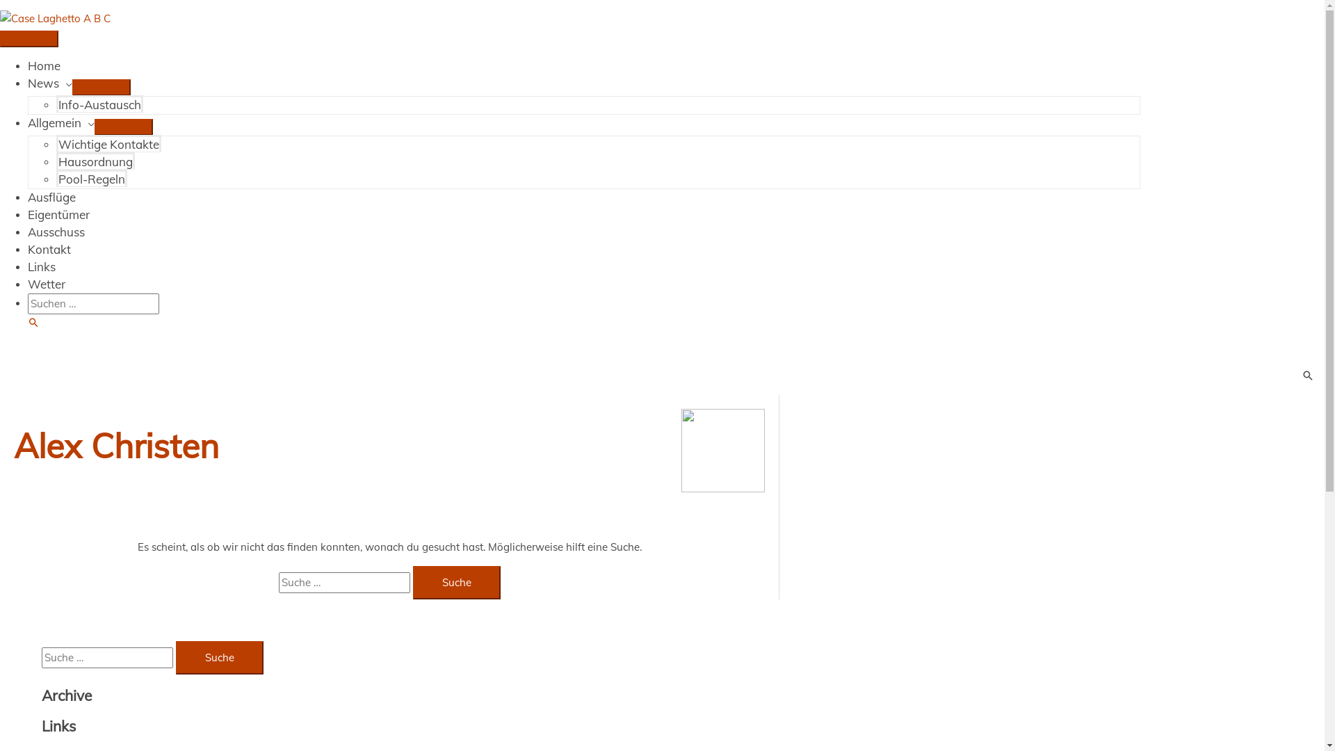 The height and width of the screenshot is (751, 1335). Describe the element at coordinates (108, 143) in the screenshot. I see `Wichtige Kontakte` at that location.